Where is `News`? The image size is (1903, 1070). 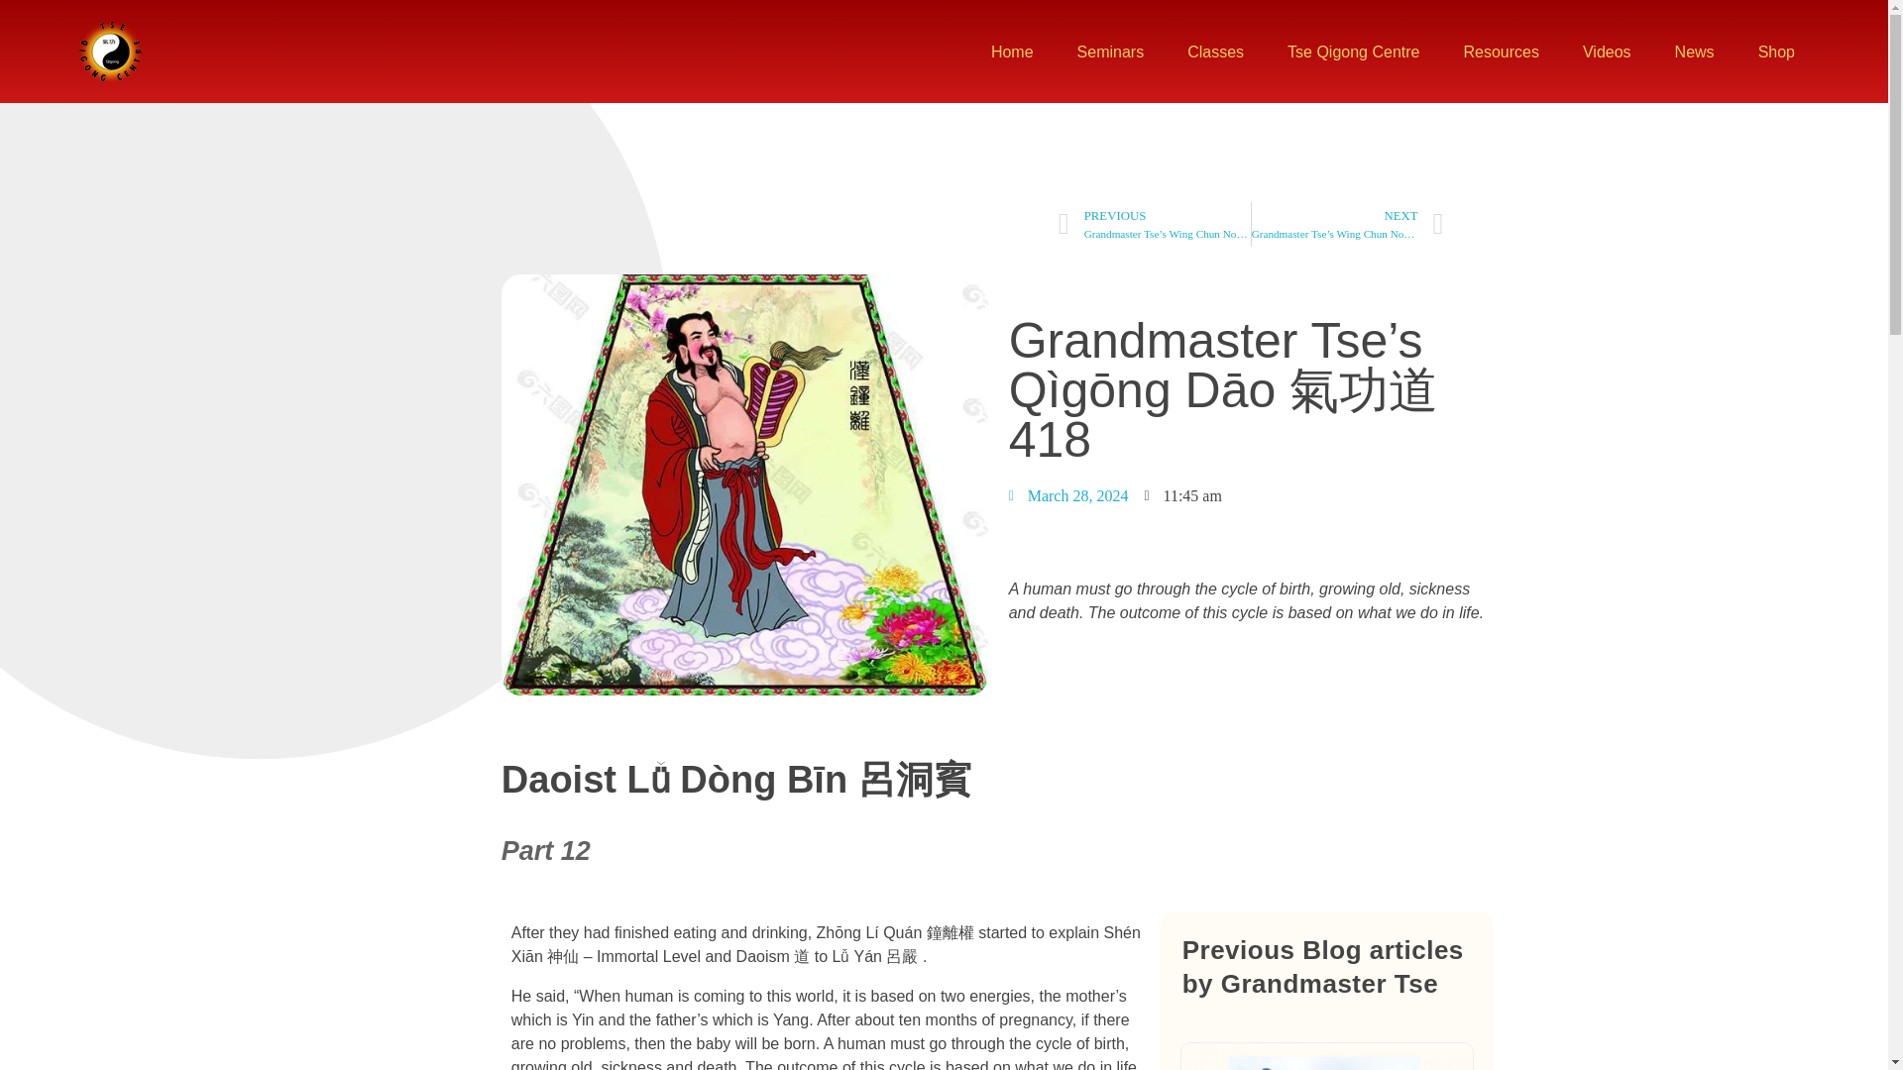 News is located at coordinates (1695, 51).